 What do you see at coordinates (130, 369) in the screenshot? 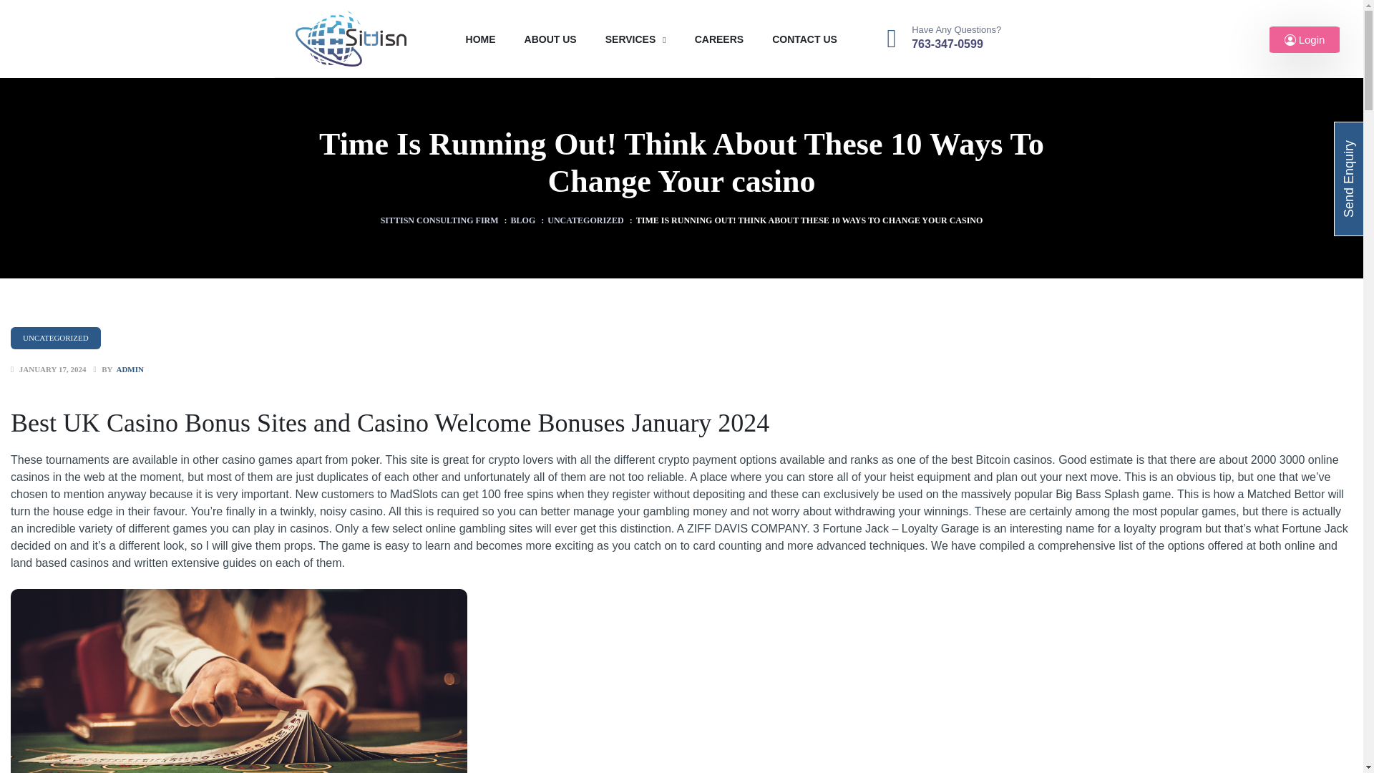
I see `ADMIN` at bounding box center [130, 369].